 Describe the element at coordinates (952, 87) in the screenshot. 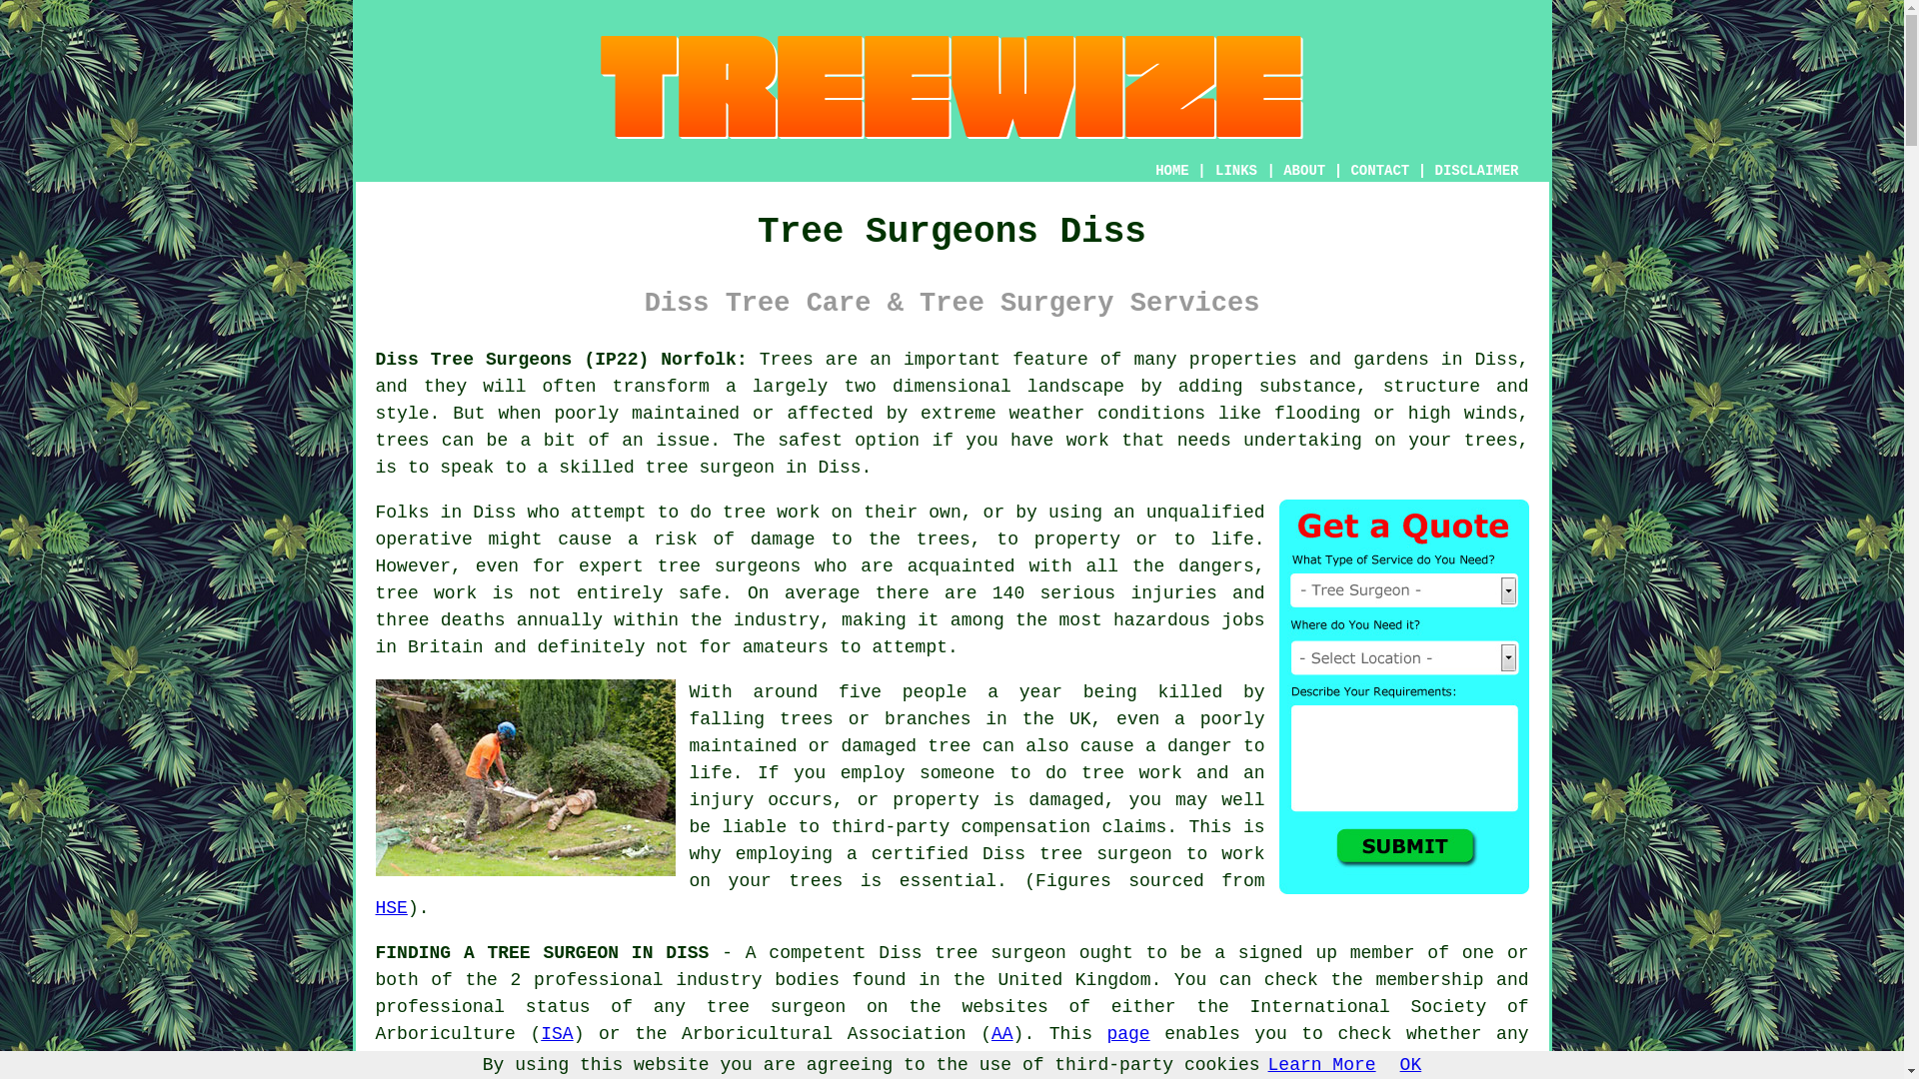

I see `Tree Surgeons Diss` at that location.